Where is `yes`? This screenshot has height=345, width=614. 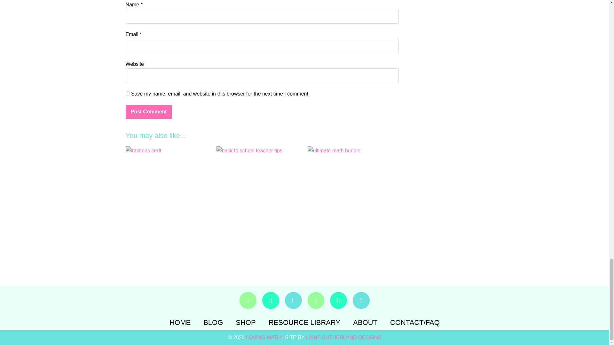
yes is located at coordinates (127, 93).